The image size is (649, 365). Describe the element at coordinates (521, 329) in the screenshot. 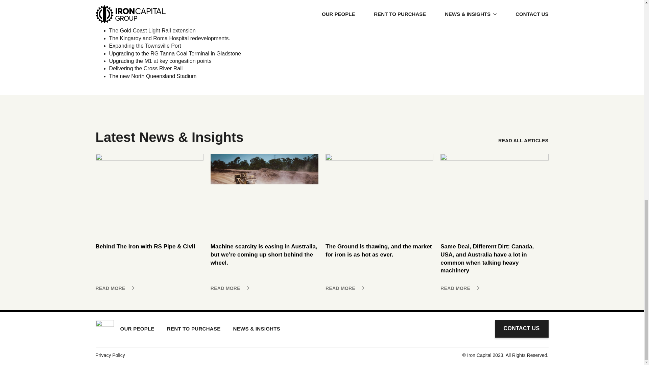

I see `CONTACT US` at that location.